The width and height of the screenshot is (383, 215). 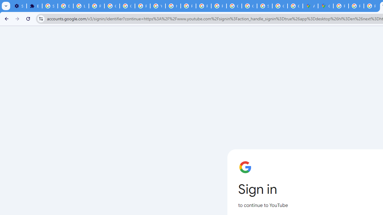 What do you see at coordinates (173, 6) in the screenshot?
I see `https://scholar.google.com/` at bounding box center [173, 6].